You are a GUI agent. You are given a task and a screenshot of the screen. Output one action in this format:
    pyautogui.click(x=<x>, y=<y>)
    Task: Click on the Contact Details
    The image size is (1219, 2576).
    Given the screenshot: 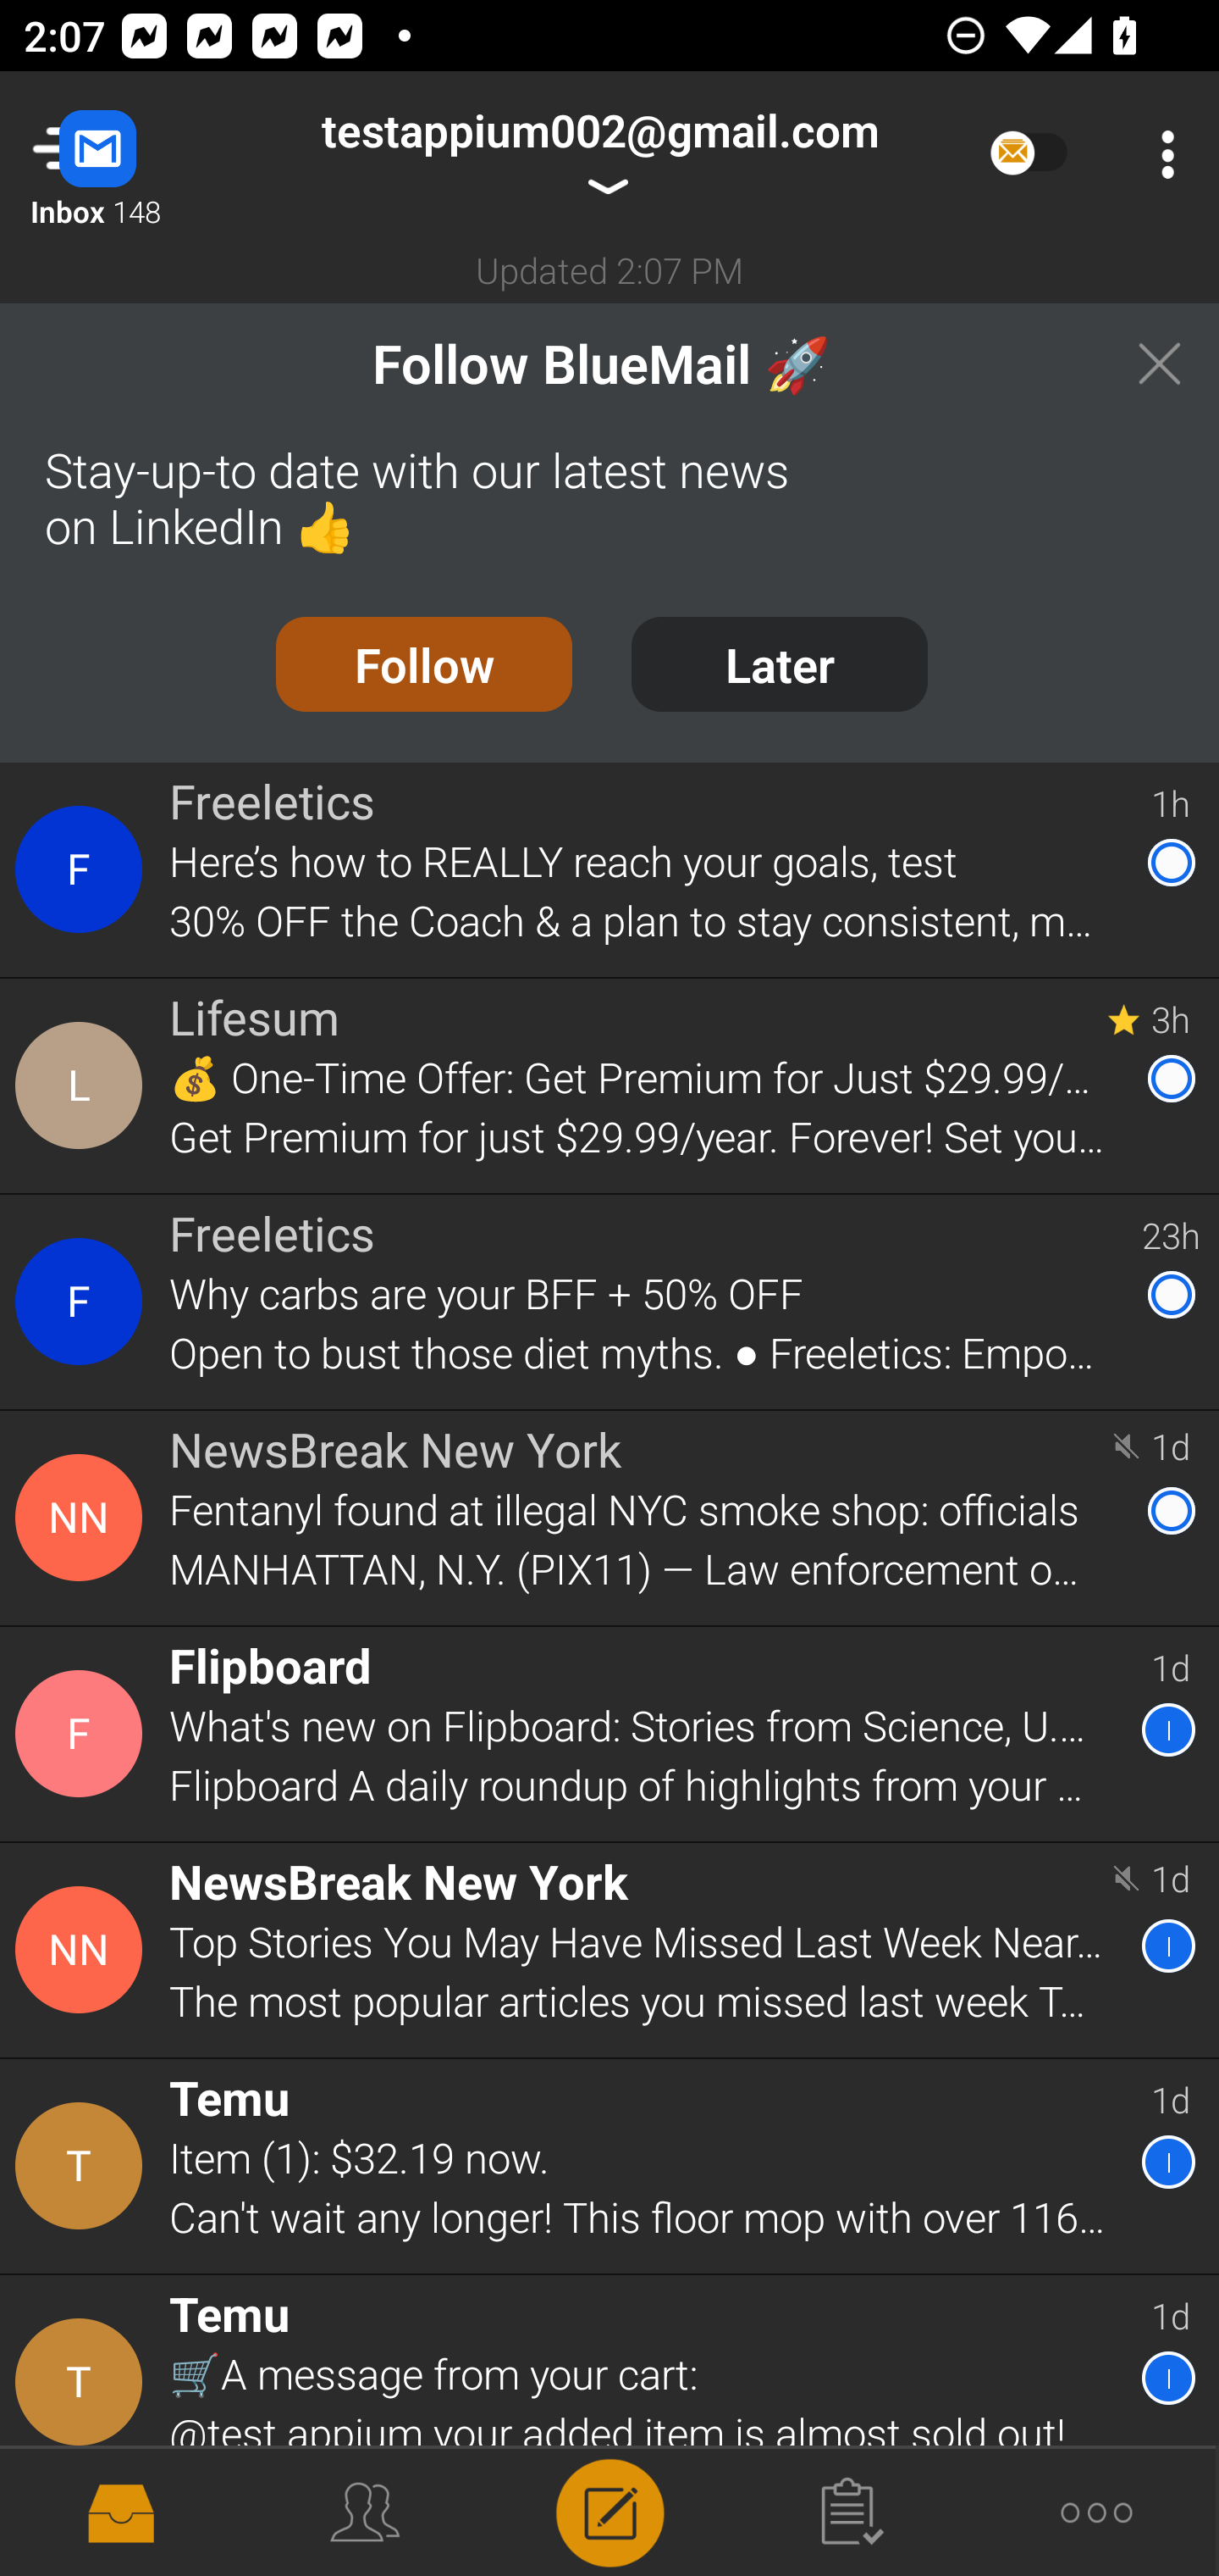 What is the action you would take?
    pyautogui.click(x=83, y=1518)
    